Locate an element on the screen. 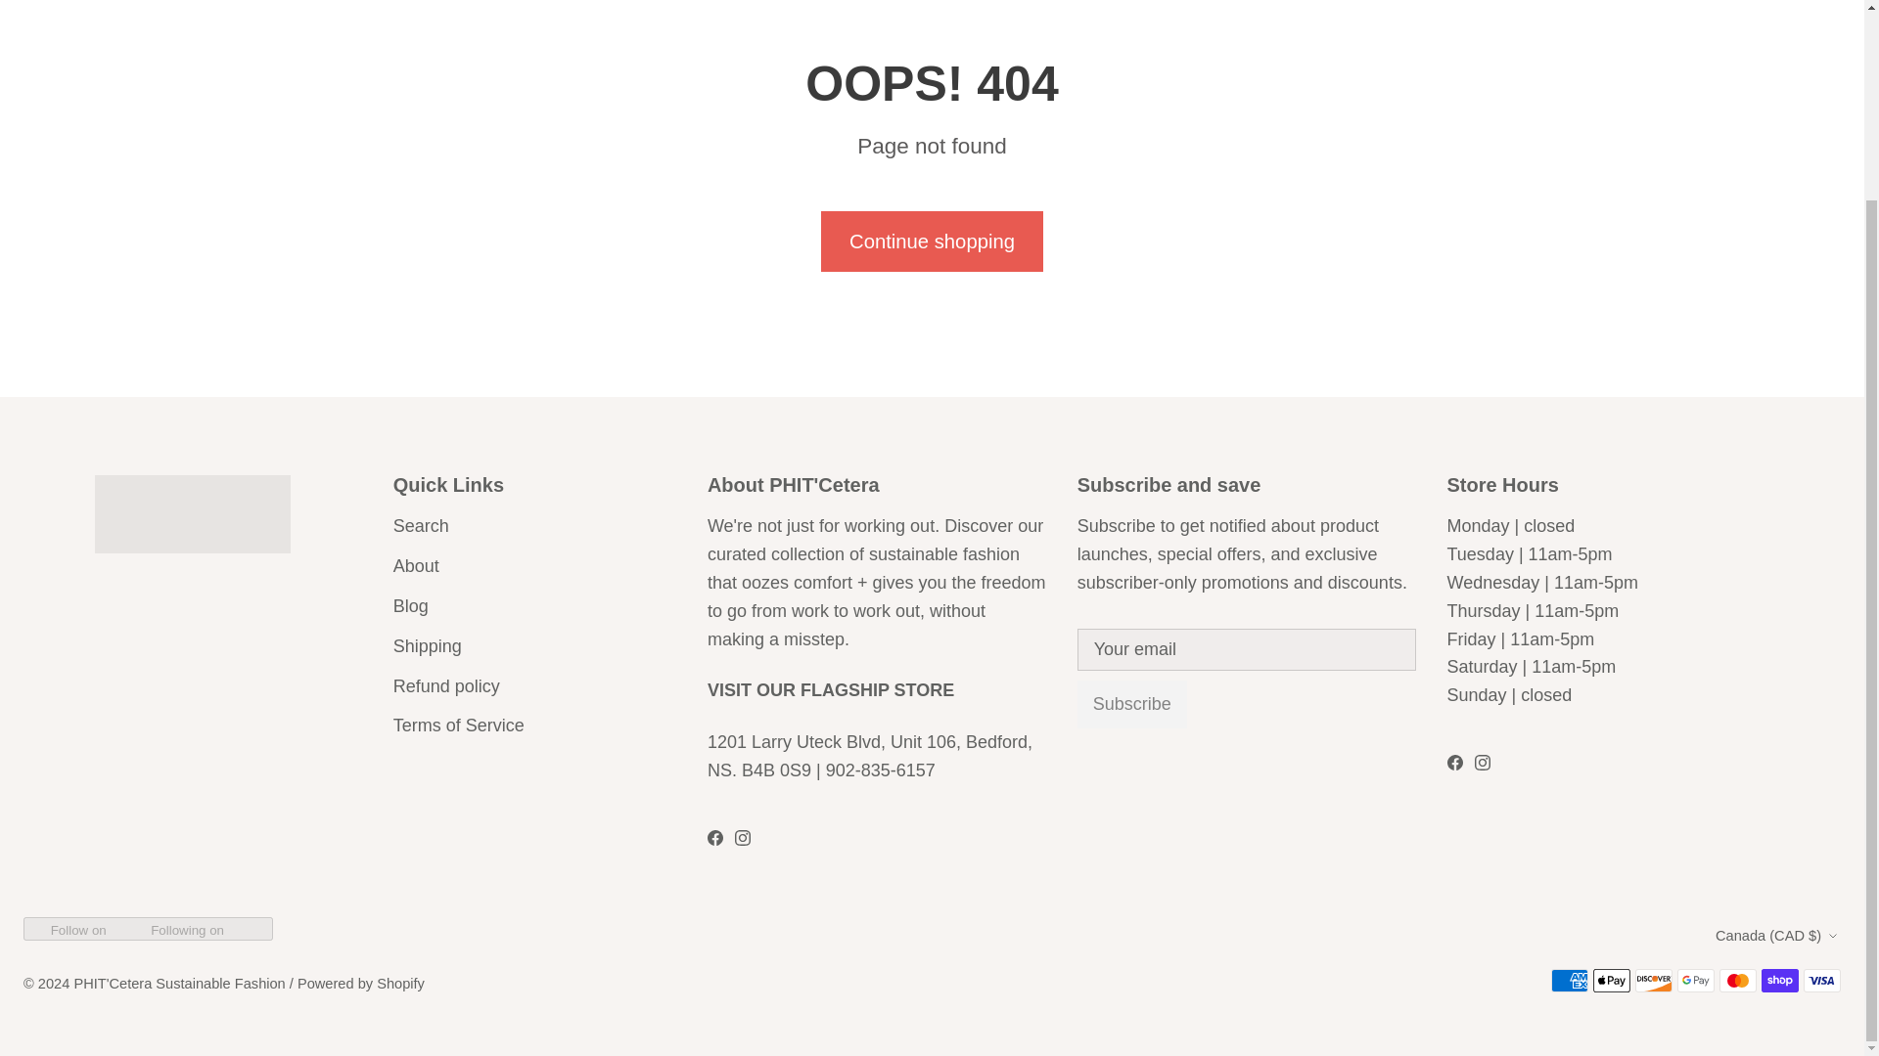 The width and height of the screenshot is (1879, 1056). Apple Pay is located at coordinates (1612, 981).